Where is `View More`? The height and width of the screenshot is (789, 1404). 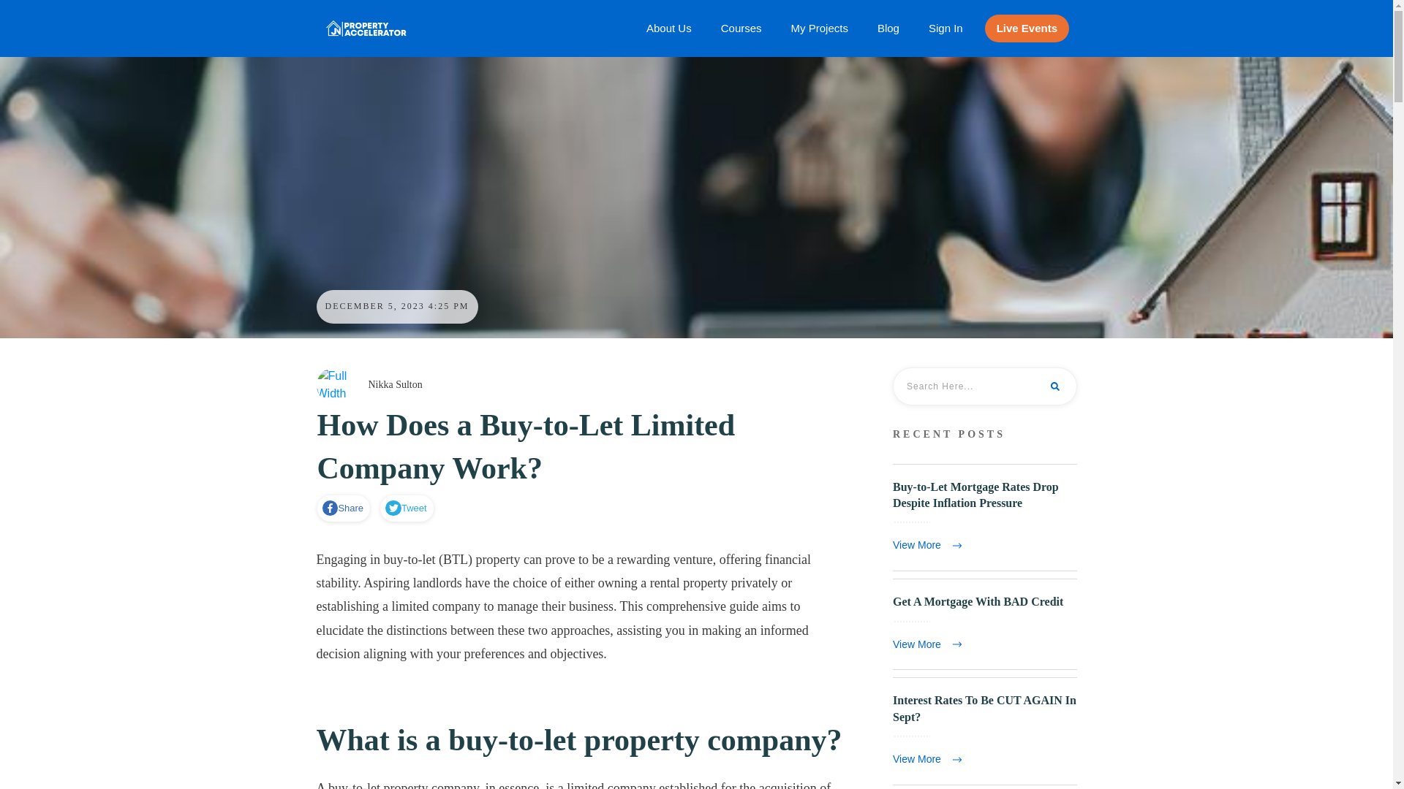 View More is located at coordinates (930, 545).